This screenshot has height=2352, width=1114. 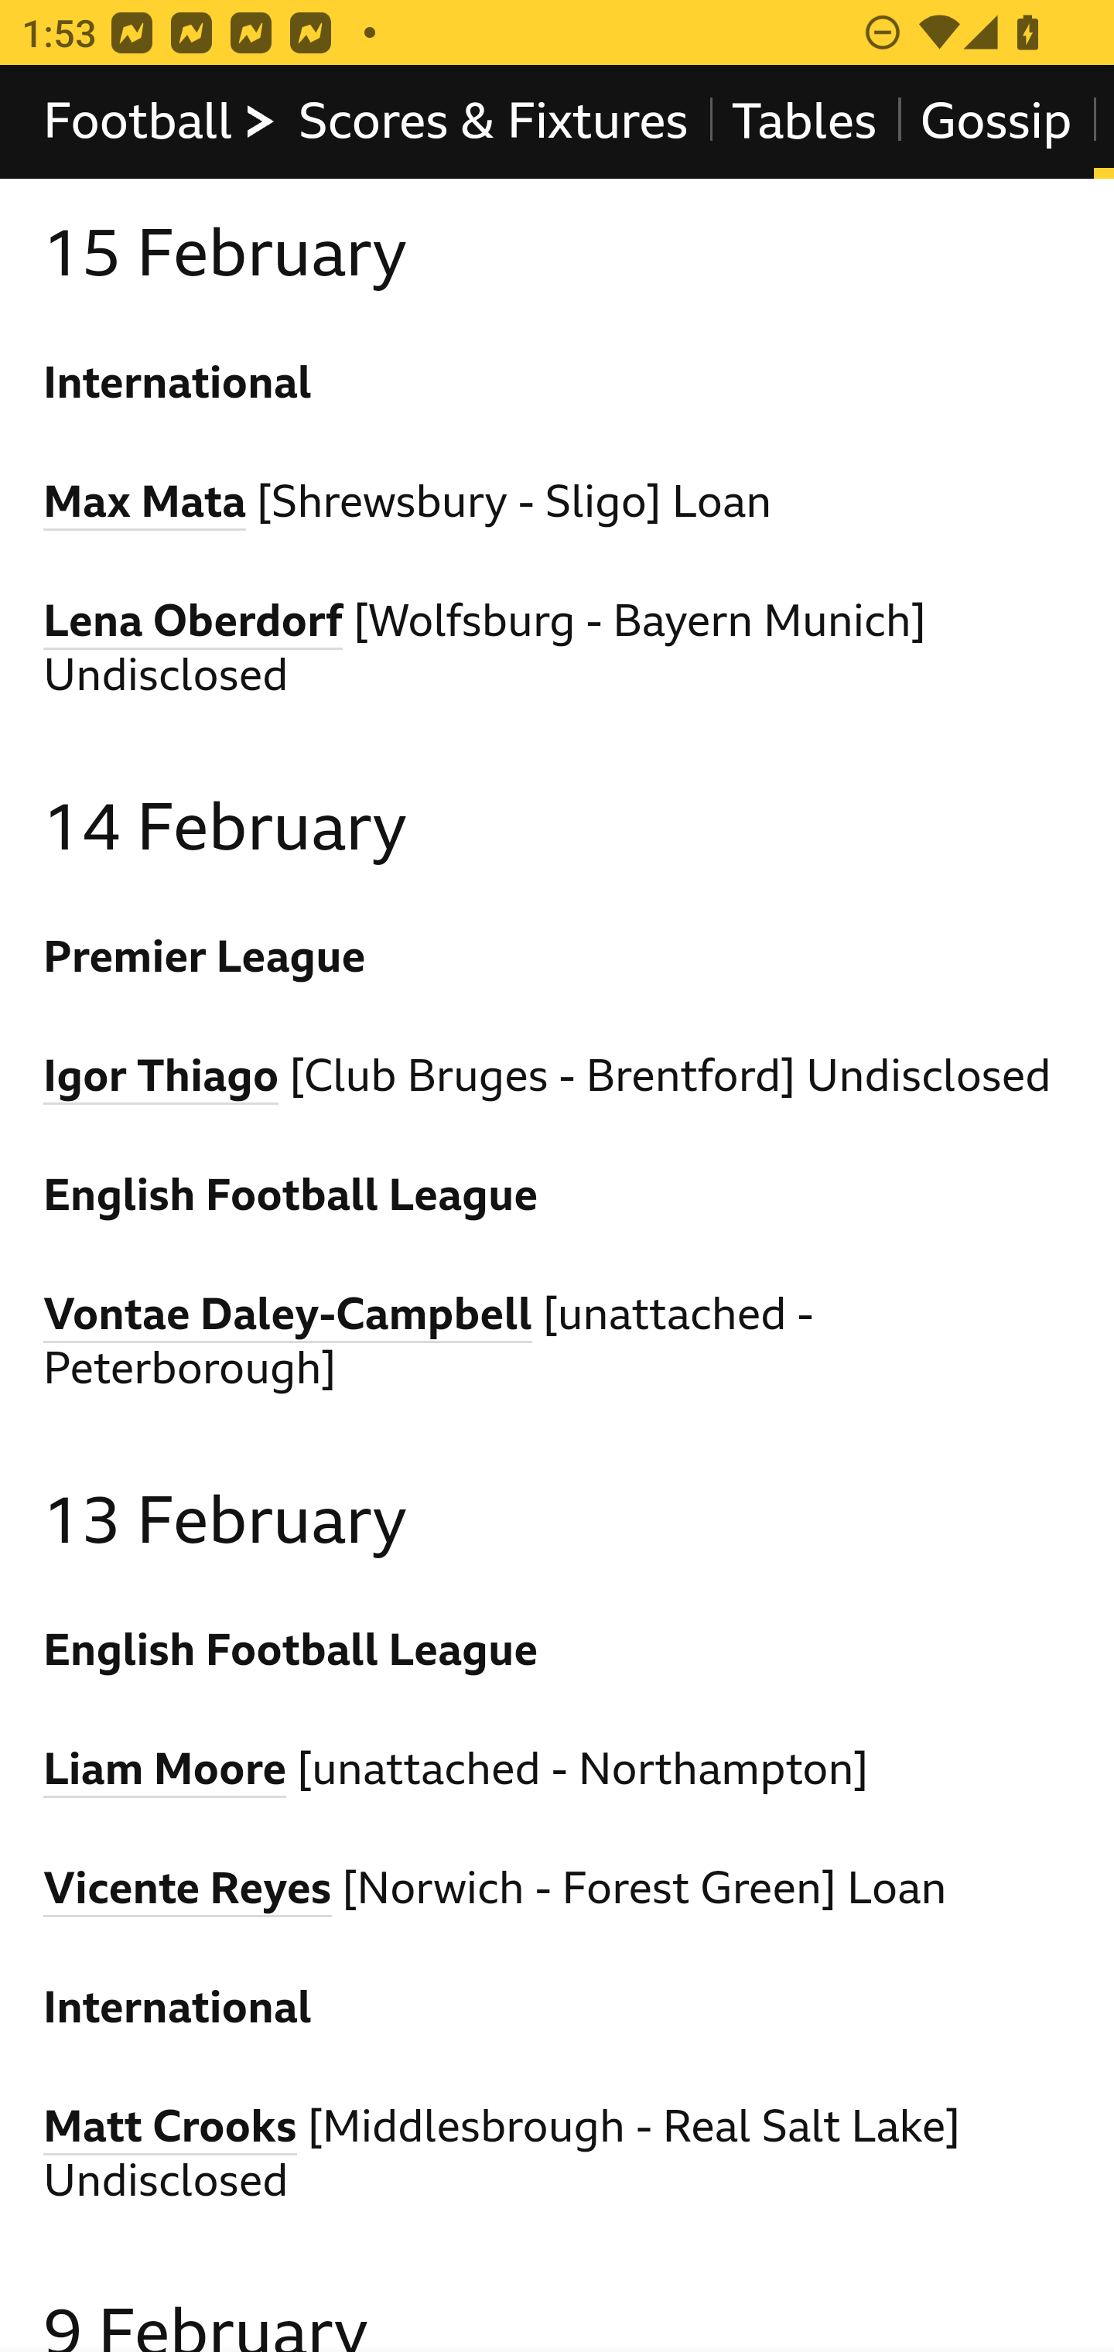 I want to click on Igor Thiago, so click(x=162, y=1080).